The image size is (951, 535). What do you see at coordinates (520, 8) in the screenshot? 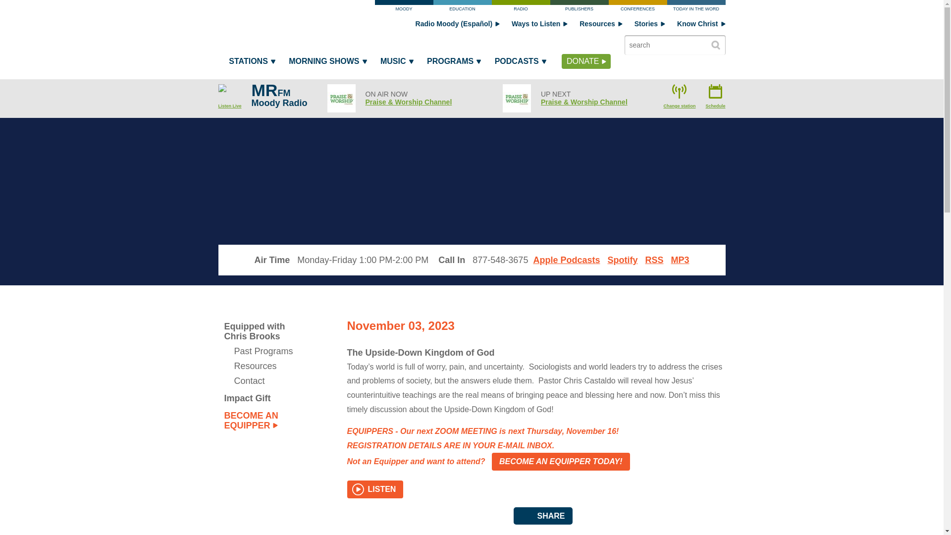
I see `RADIO` at bounding box center [520, 8].